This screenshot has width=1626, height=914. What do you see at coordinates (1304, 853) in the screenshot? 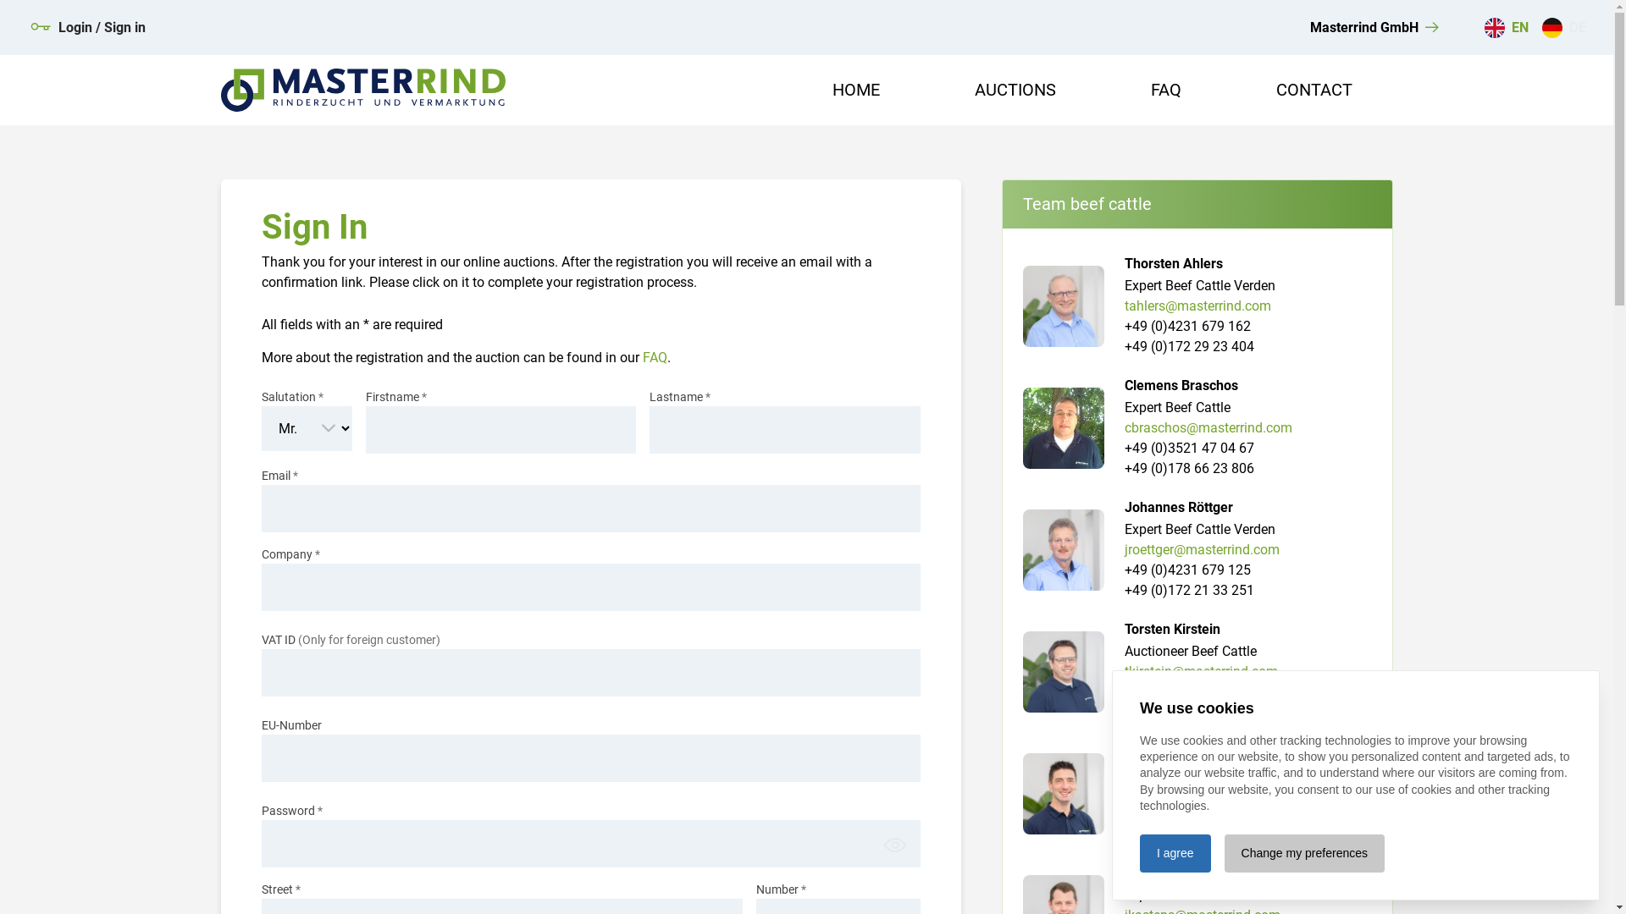
I see `Change my preferences` at bounding box center [1304, 853].